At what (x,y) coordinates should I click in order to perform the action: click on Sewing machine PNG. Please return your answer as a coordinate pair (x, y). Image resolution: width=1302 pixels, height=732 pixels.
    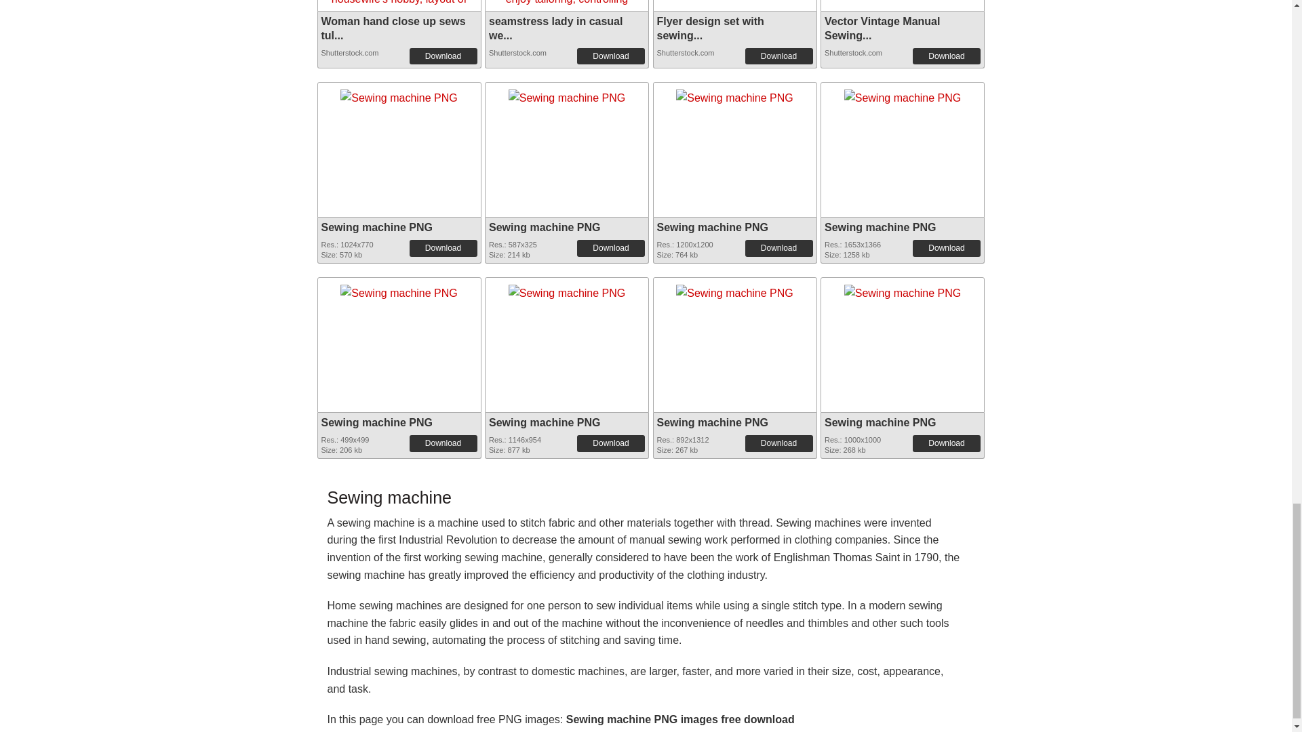
    Looking at the image, I should click on (734, 95).